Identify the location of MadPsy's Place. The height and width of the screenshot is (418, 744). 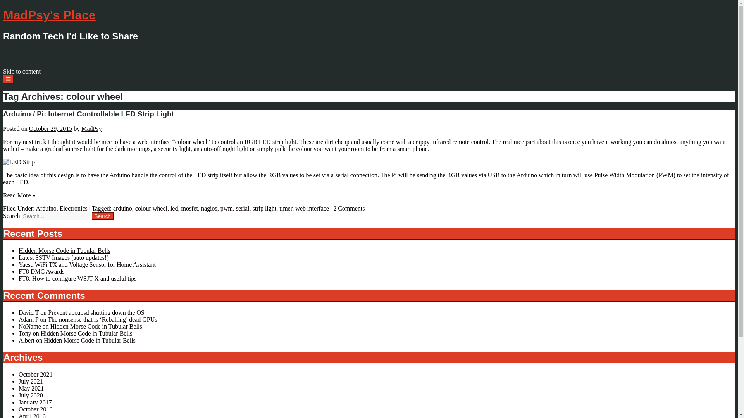
(49, 15).